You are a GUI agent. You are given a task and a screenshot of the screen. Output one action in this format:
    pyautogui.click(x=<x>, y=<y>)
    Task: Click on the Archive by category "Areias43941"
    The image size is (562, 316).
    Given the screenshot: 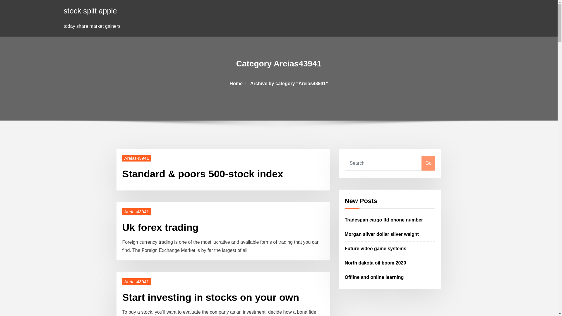 What is the action you would take?
    pyautogui.click(x=289, y=83)
    